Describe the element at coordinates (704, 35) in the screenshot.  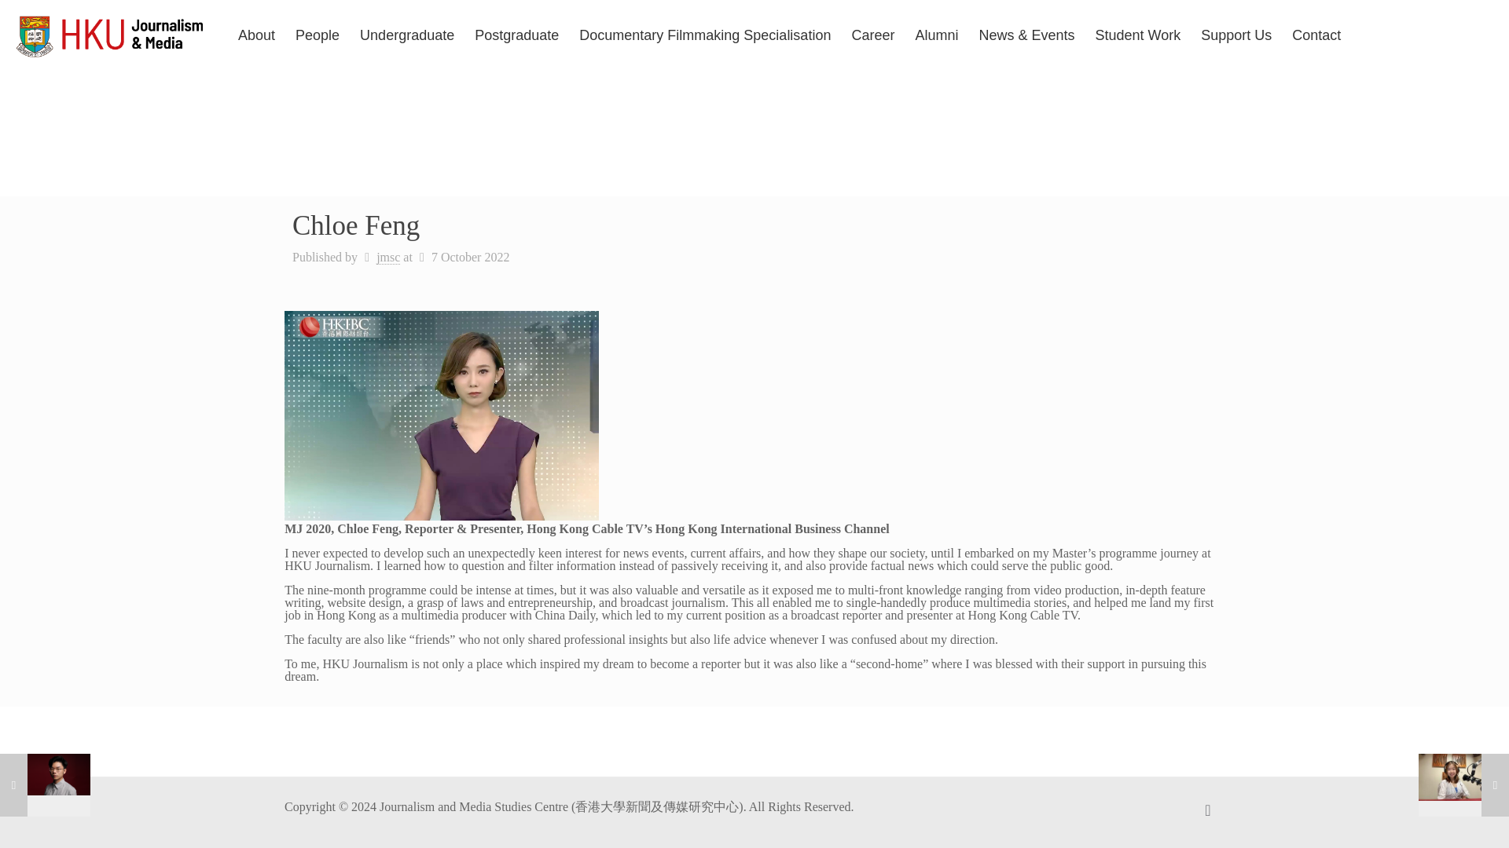
I see `Documentary Filmmaking Specialisation` at that location.